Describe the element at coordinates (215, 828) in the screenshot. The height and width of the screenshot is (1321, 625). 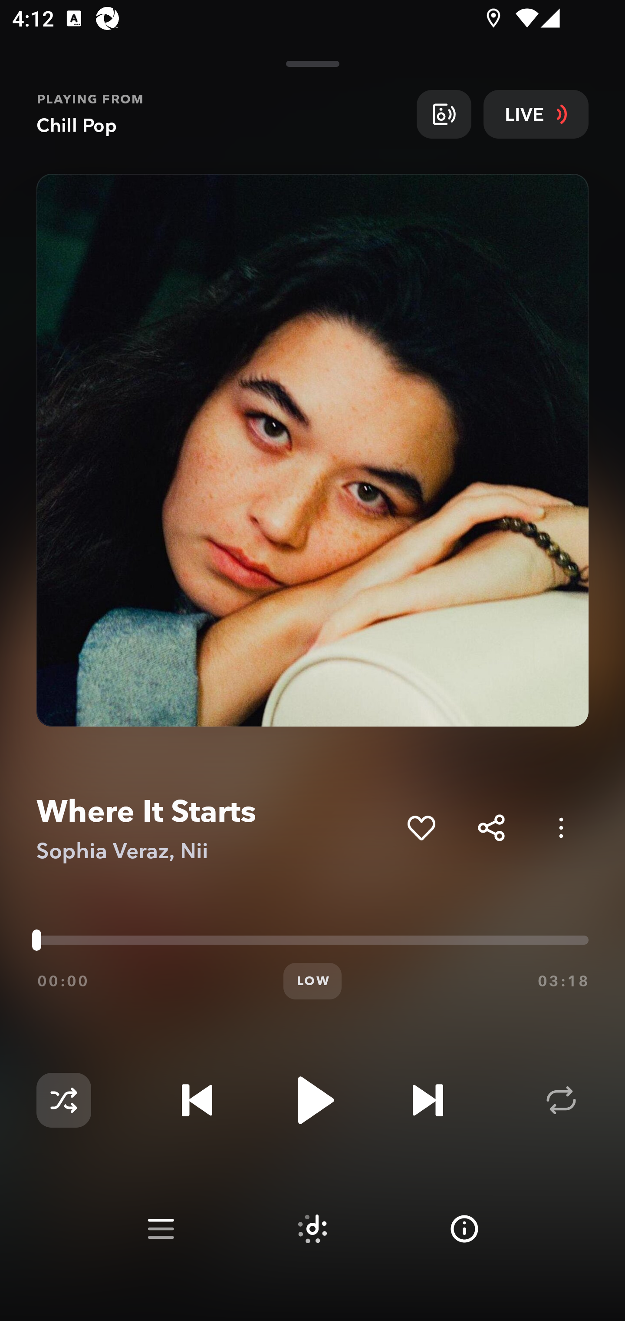
I see `Where It Starts Sophia Veraz, Nii` at that location.